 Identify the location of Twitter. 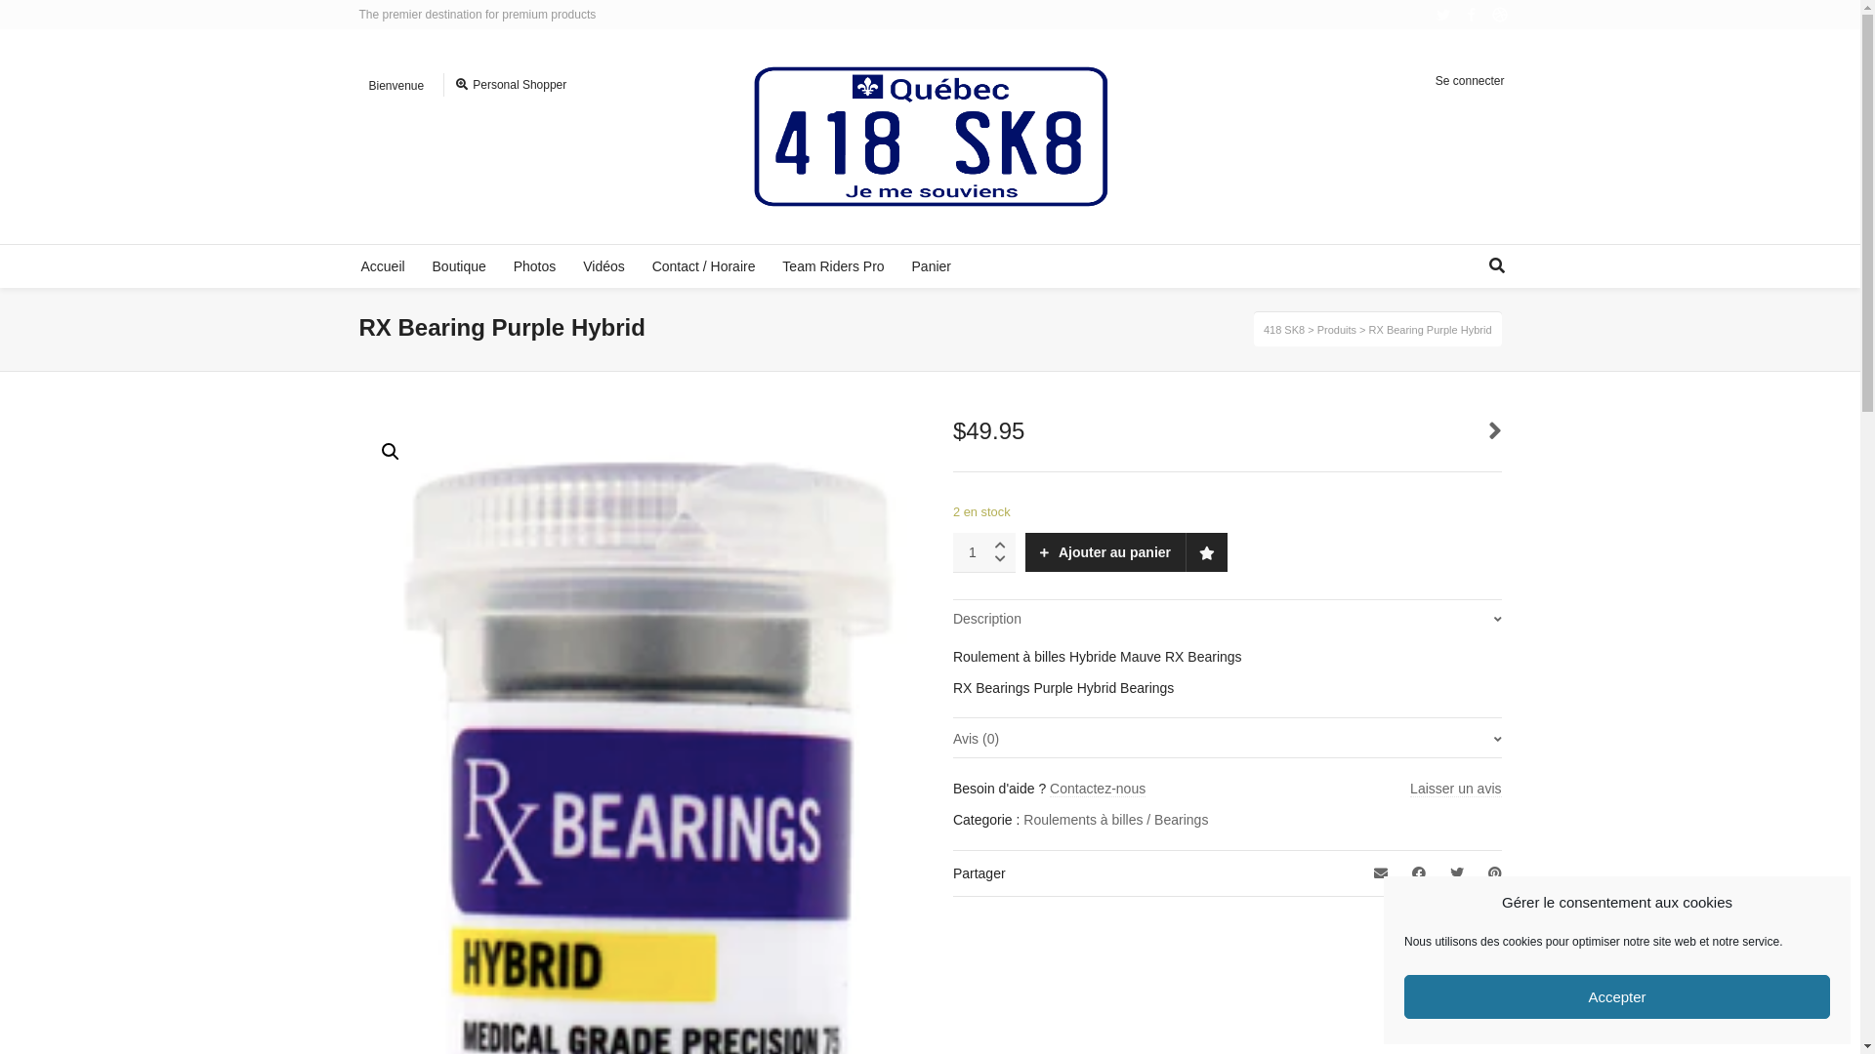
(1443, 15).